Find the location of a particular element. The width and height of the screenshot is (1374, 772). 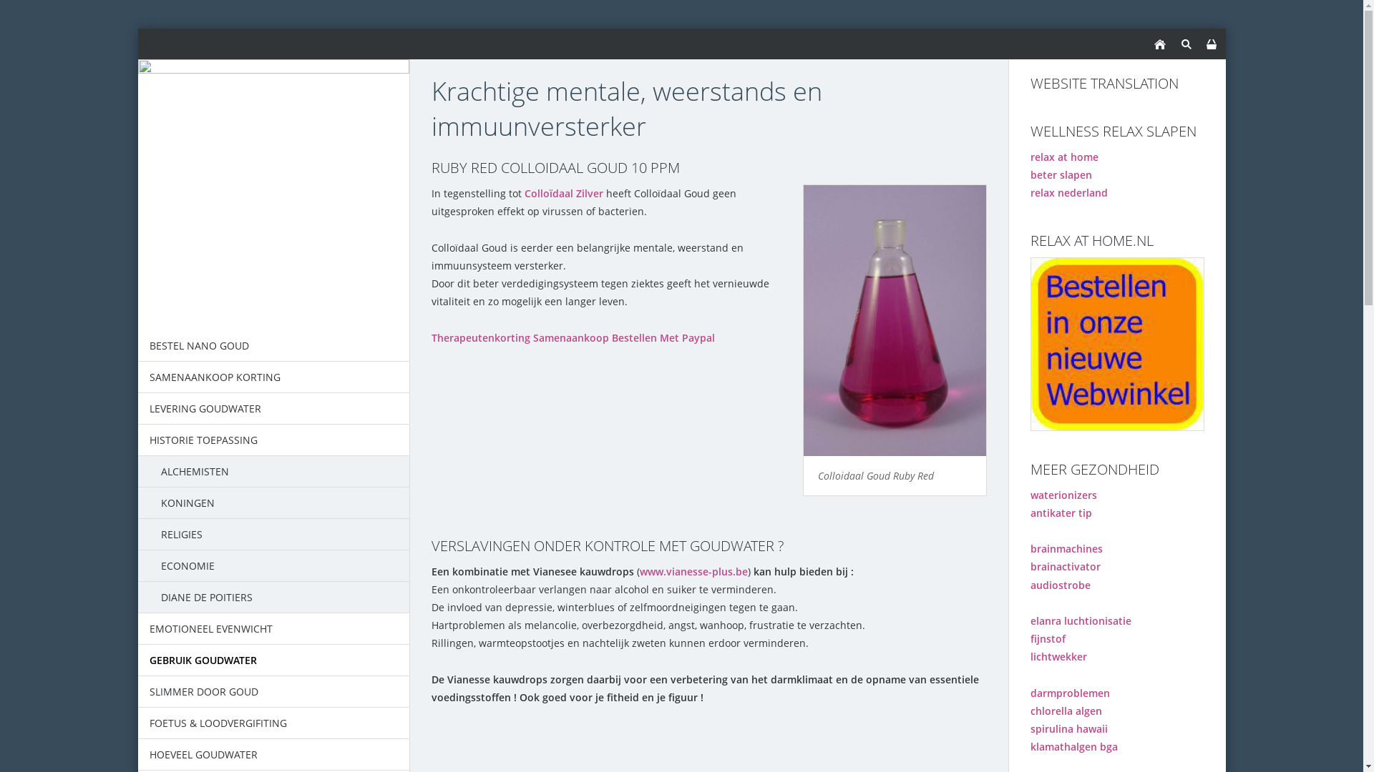

antikater tip is located at coordinates (1061, 513).